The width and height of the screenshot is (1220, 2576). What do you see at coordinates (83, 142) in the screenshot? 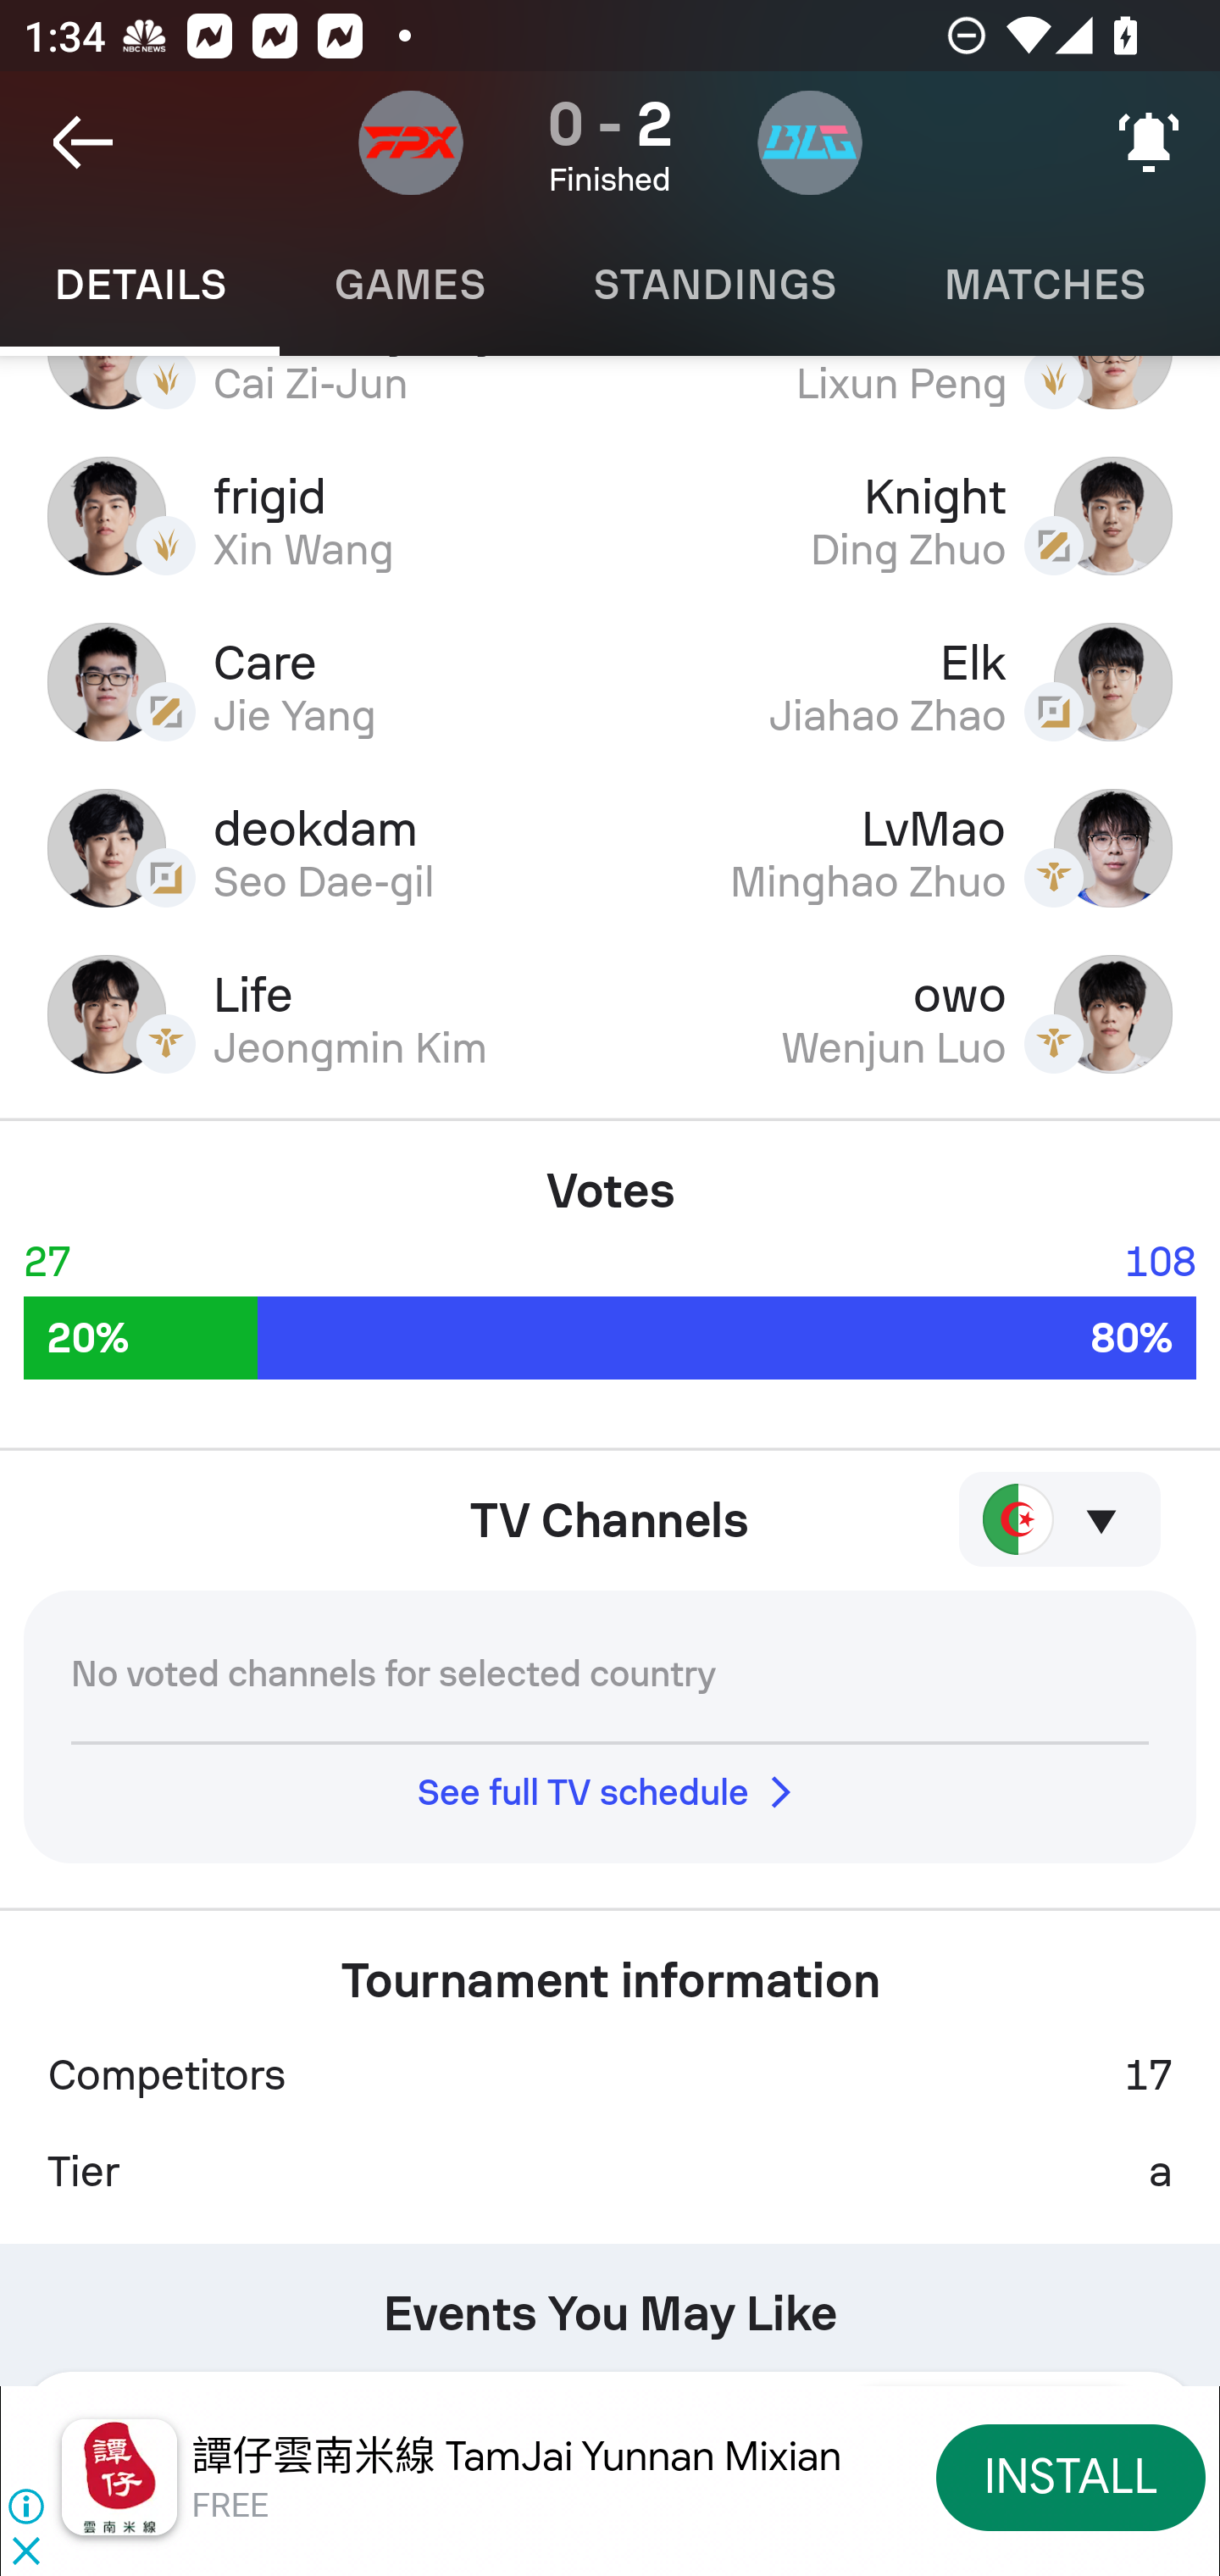
I see `Navigate up` at bounding box center [83, 142].